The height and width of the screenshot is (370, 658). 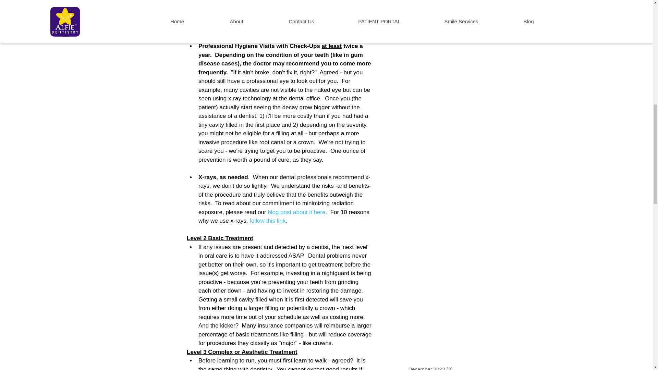 I want to click on this article, so click(x=329, y=3).